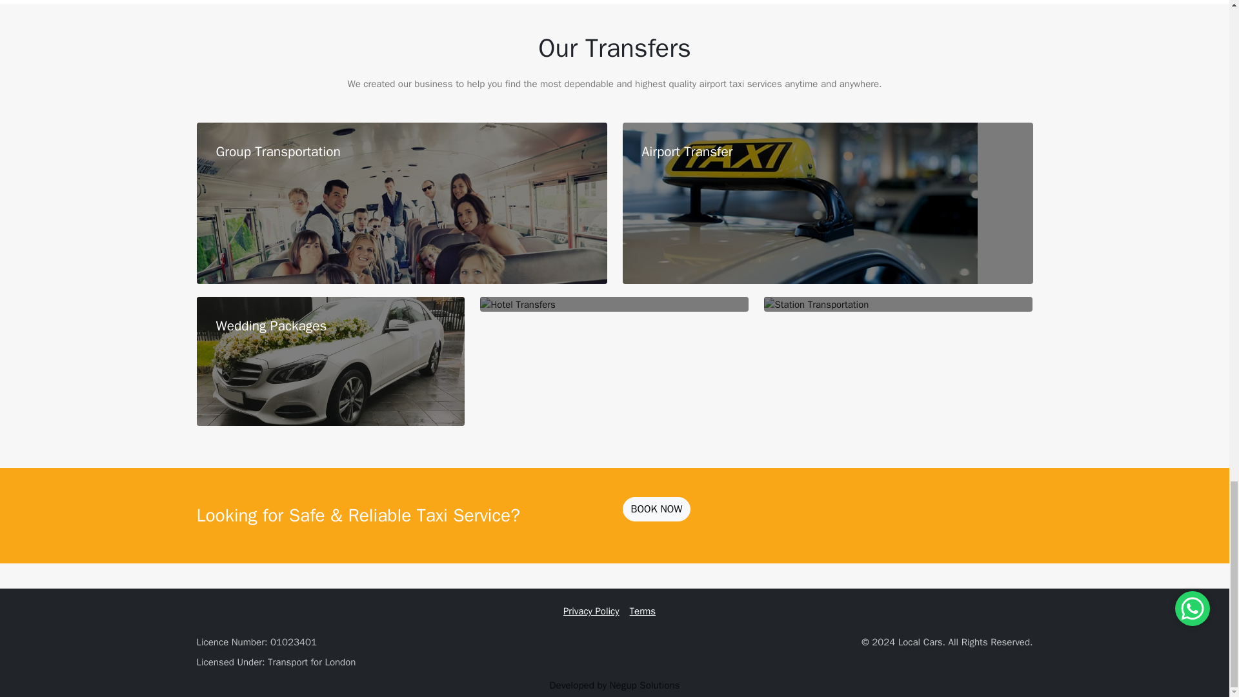 The image size is (1239, 697). What do you see at coordinates (816, 305) in the screenshot?
I see `Station Transportation` at bounding box center [816, 305].